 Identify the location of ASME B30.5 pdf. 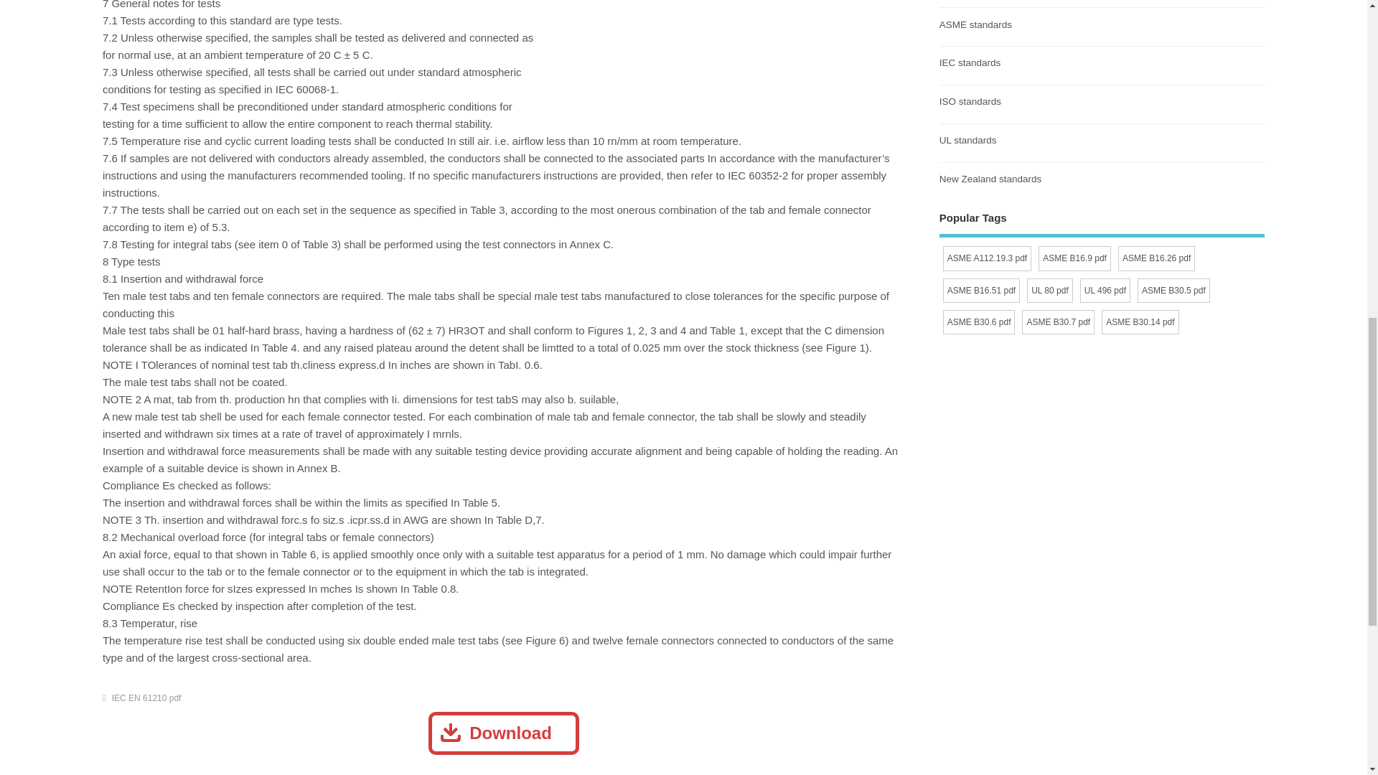
(1173, 290).